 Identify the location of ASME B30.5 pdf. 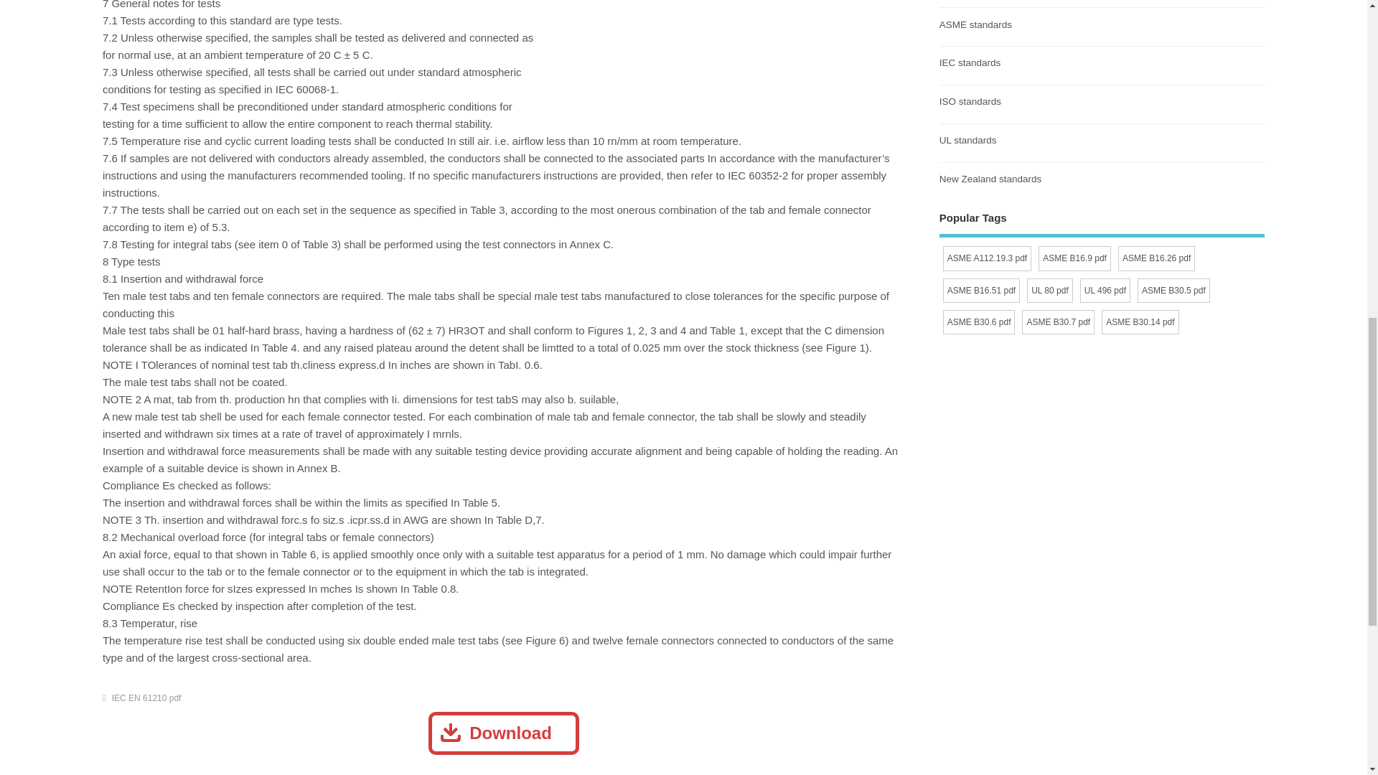
(1173, 290).